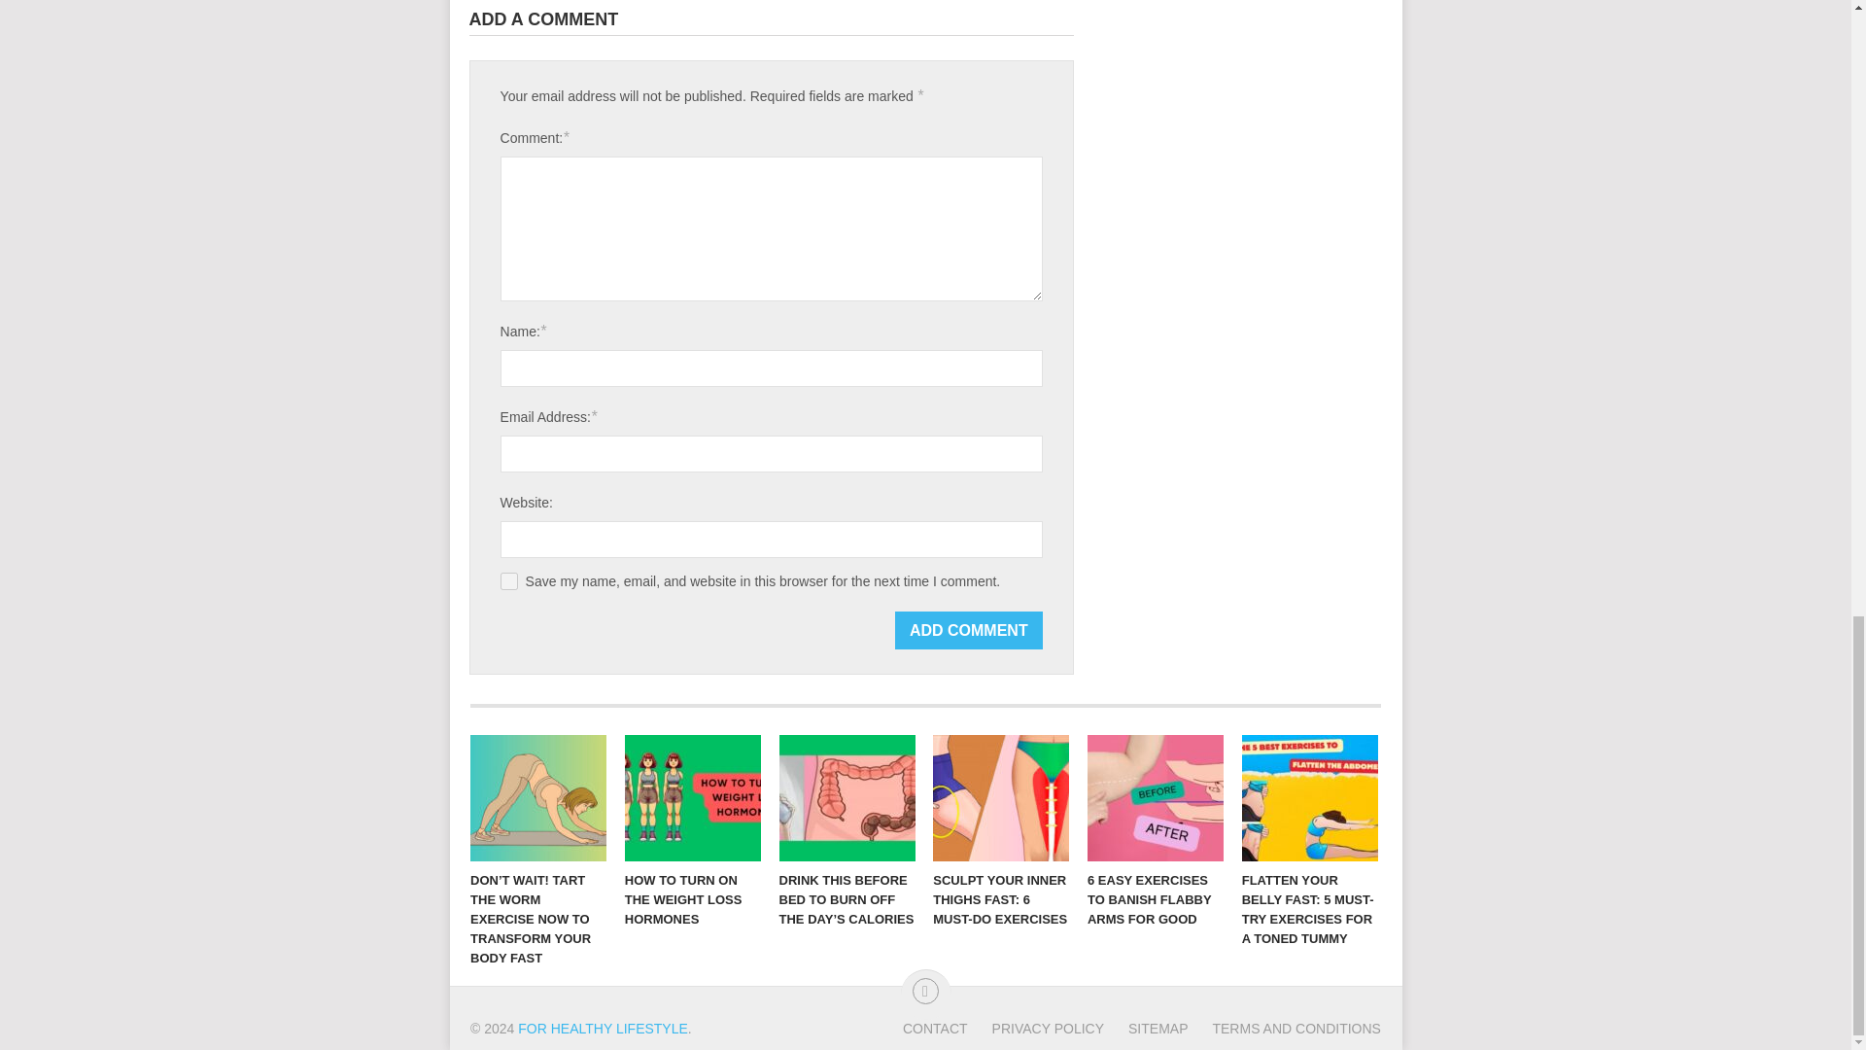  Describe the element at coordinates (1036, 1028) in the screenshot. I see `PRIVACY POLICY` at that location.